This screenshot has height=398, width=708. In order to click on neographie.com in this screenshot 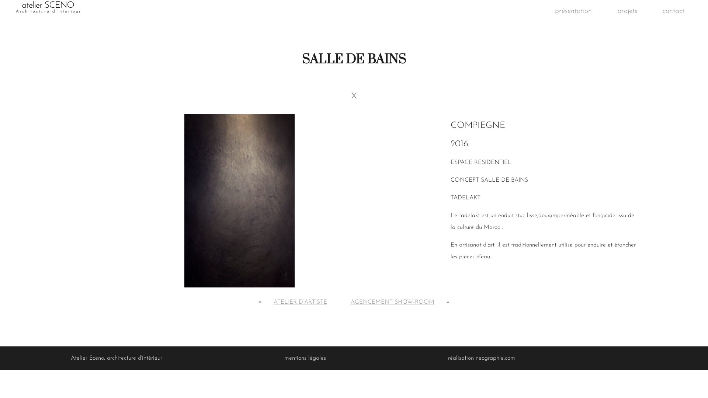, I will do `click(496, 358)`.